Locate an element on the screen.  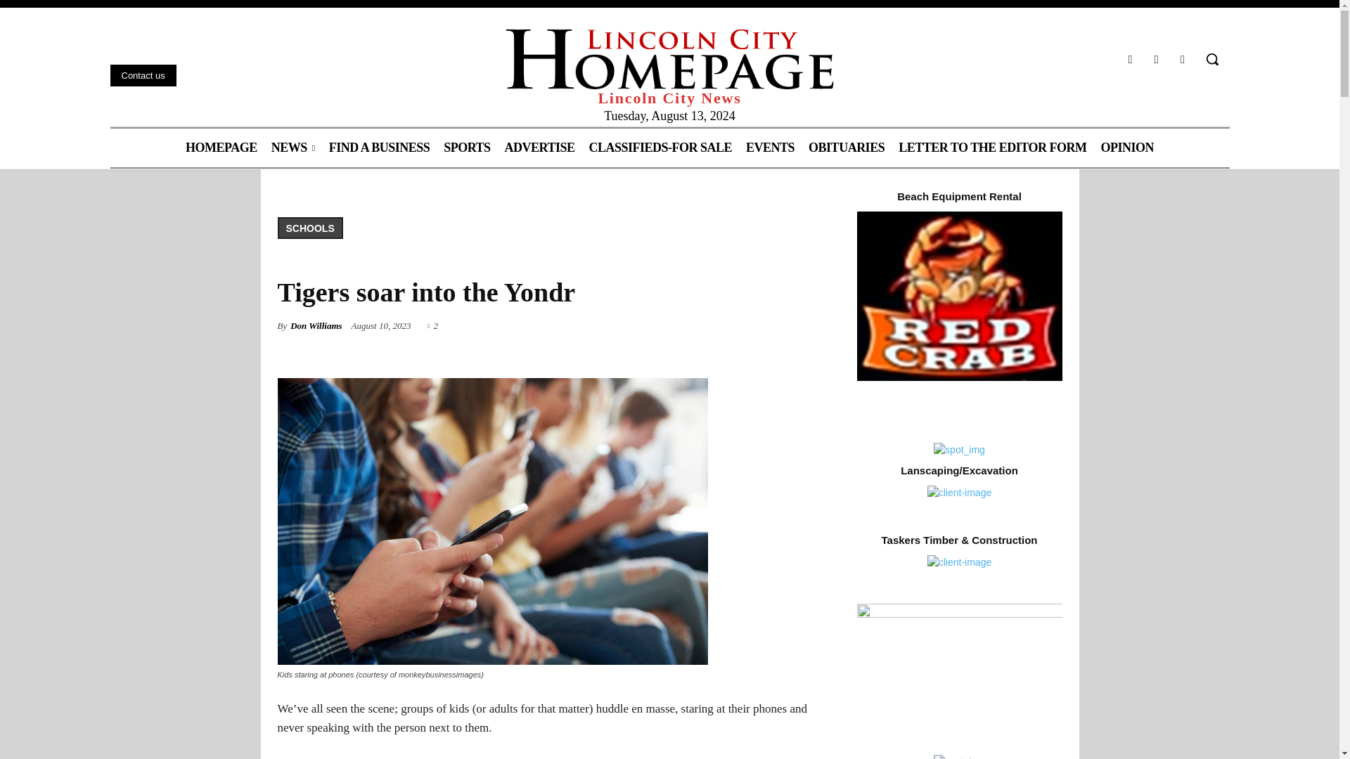
OPINION is located at coordinates (1127, 148).